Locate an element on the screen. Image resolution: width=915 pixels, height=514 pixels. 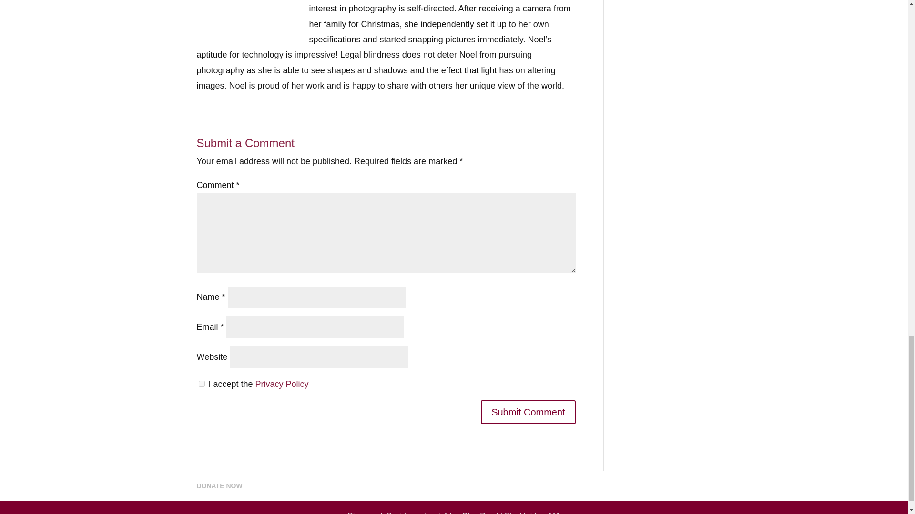
Submit Comment is located at coordinates (528, 412).